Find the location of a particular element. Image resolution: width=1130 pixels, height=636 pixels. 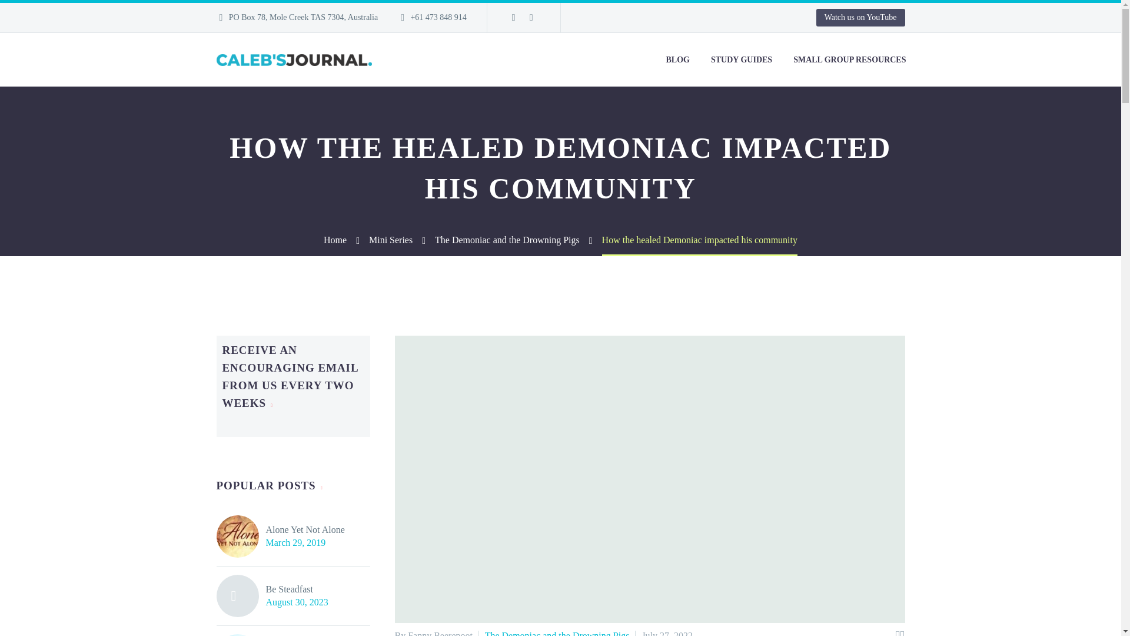

Facebook is located at coordinates (513, 17).